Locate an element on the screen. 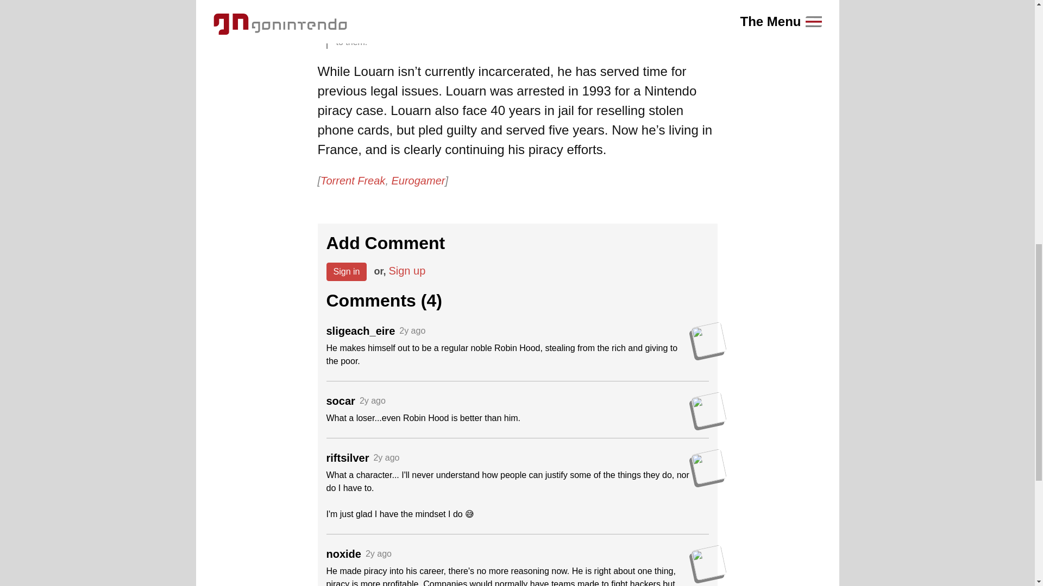 This screenshot has width=1043, height=586. 2022-06-15 03:59 AM is located at coordinates (373, 400).